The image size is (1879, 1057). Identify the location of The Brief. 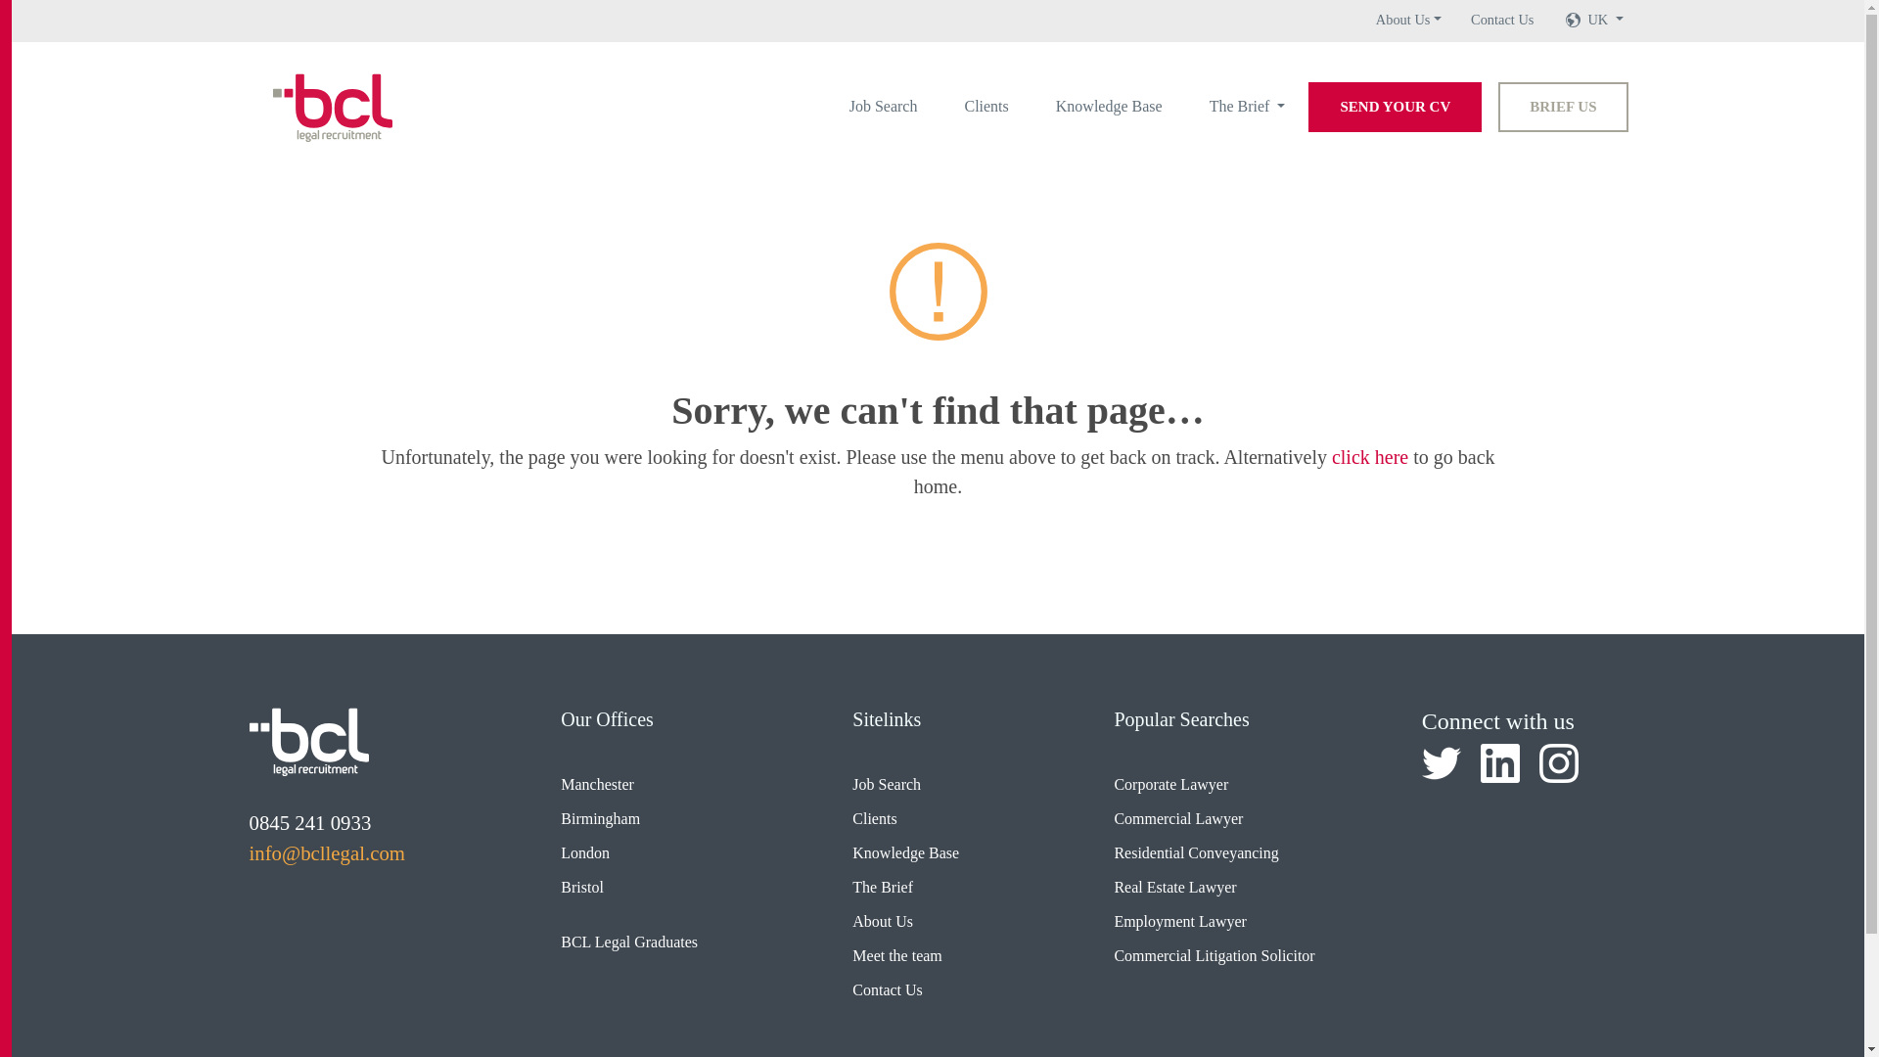
(1248, 106).